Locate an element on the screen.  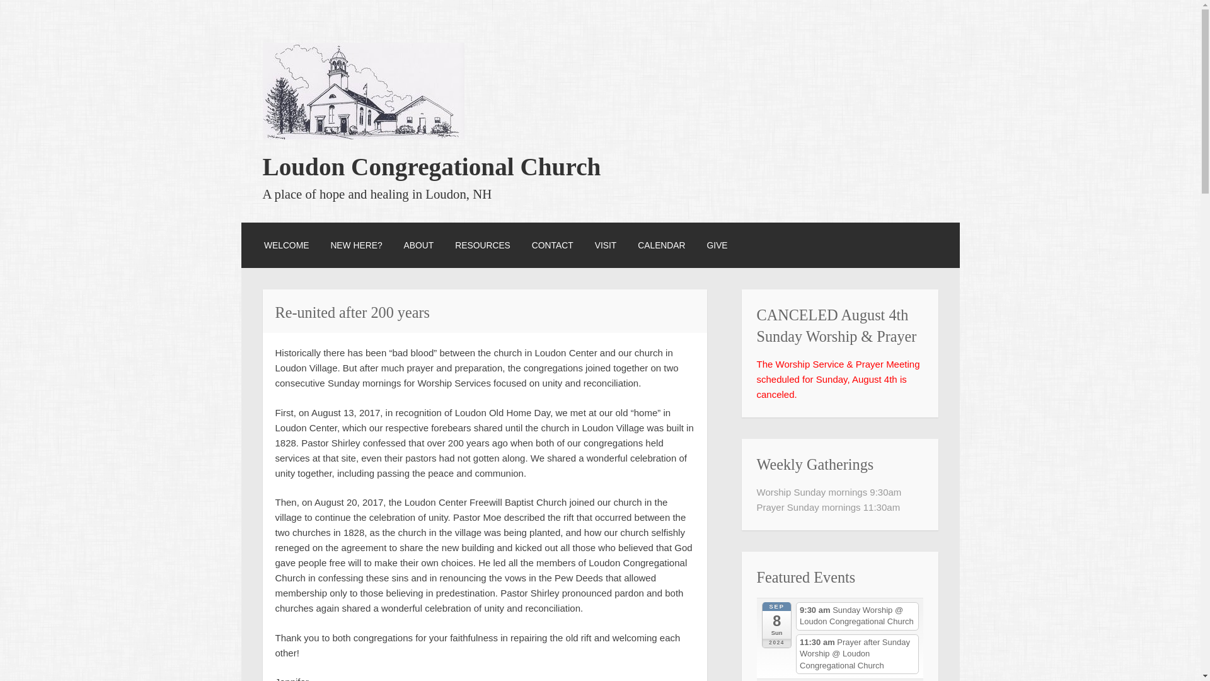
Loudon Congregational Church is located at coordinates (363, 136).